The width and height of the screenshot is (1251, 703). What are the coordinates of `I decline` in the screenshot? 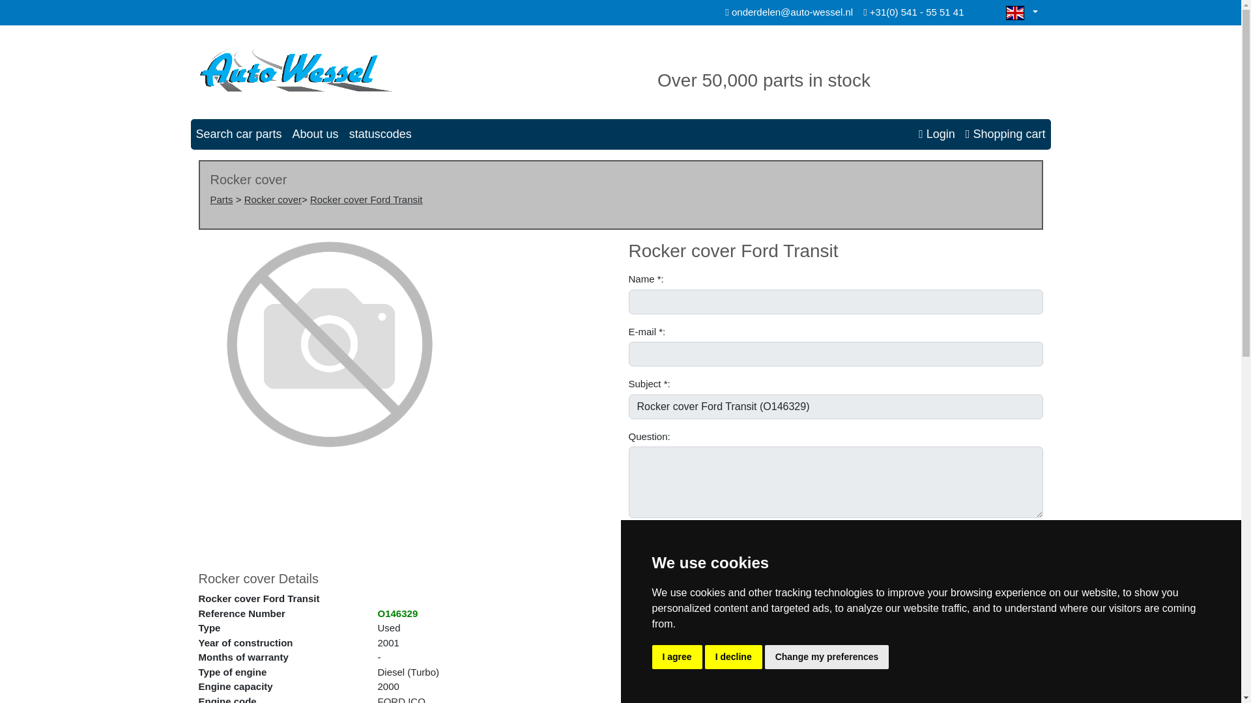 It's located at (734, 657).